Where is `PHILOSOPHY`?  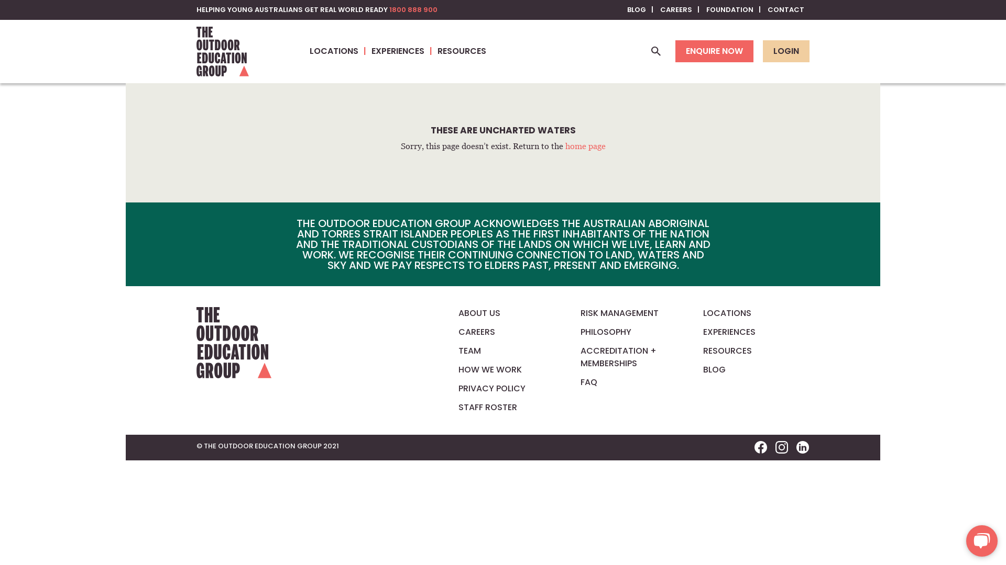
PHILOSOPHY is located at coordinates (606, 332).